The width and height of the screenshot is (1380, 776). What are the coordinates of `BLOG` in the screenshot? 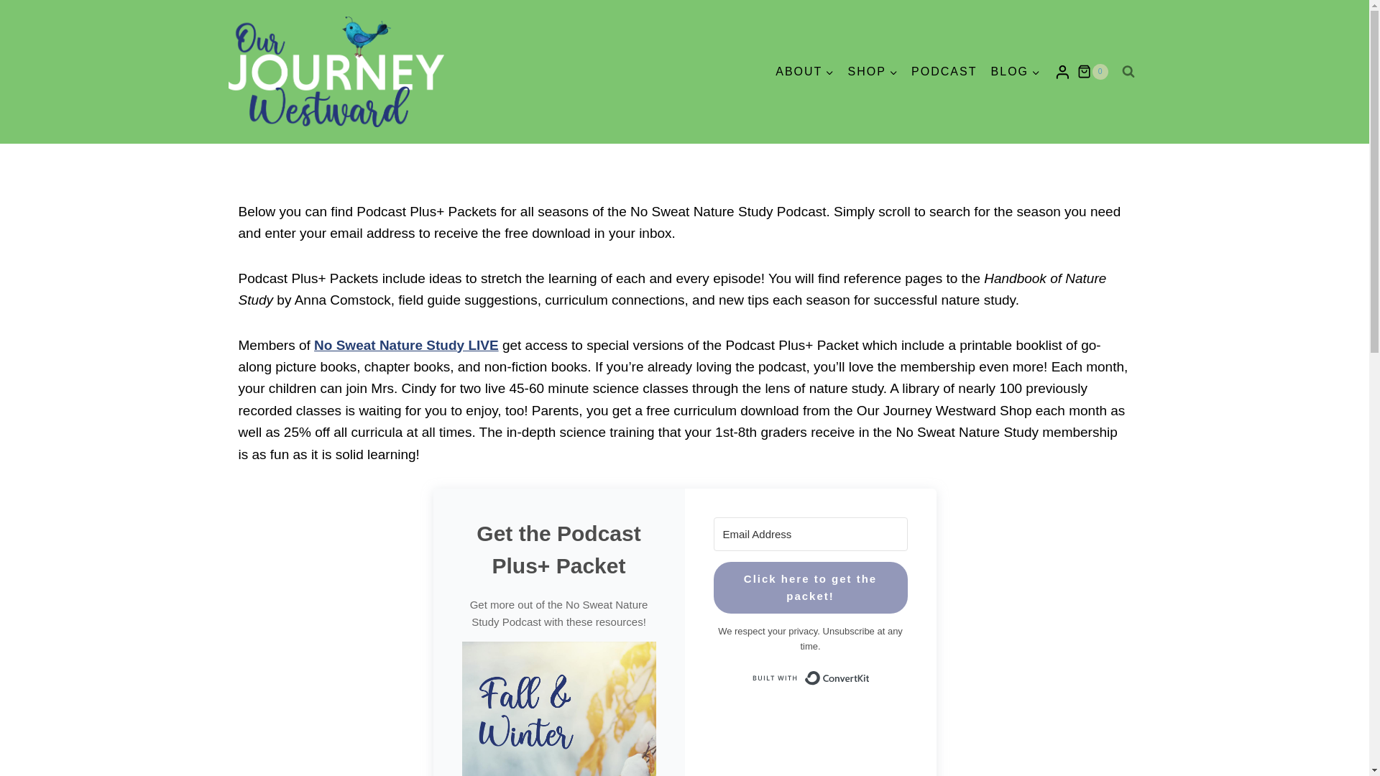 It's located at (1015, 72).